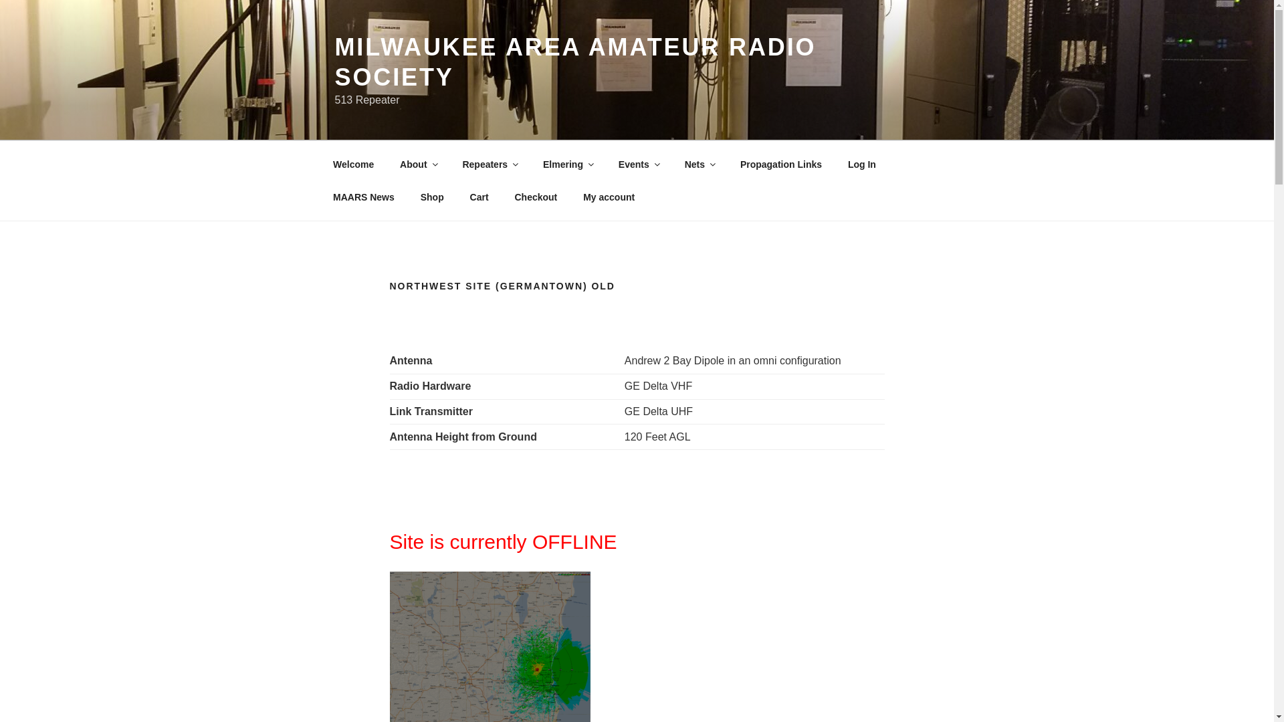  I want to click on MILWAUKEE AREA AMATEUR RADIO SOCIETY, so click(574, 62).